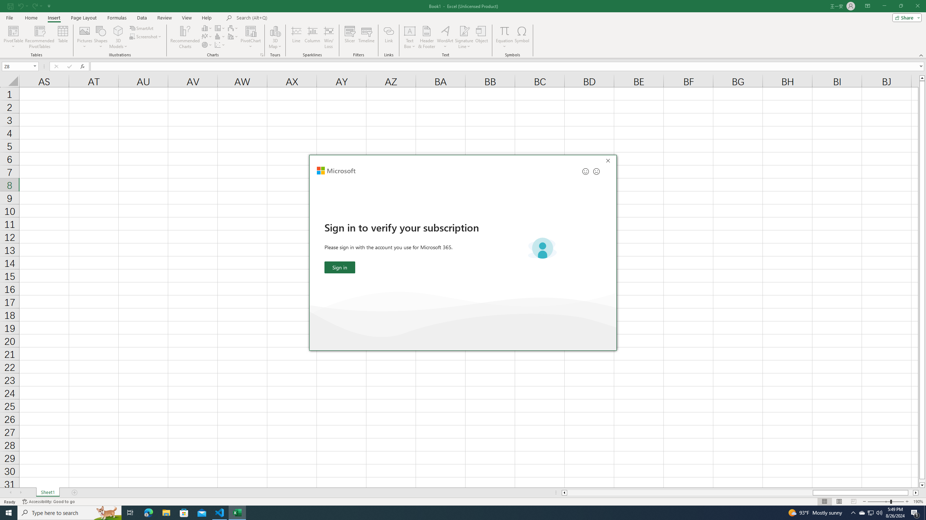 Image resolution: width=926 pixels, height=520 pixels. I want to click on Insert Statistic Chart, so click(220, 36).